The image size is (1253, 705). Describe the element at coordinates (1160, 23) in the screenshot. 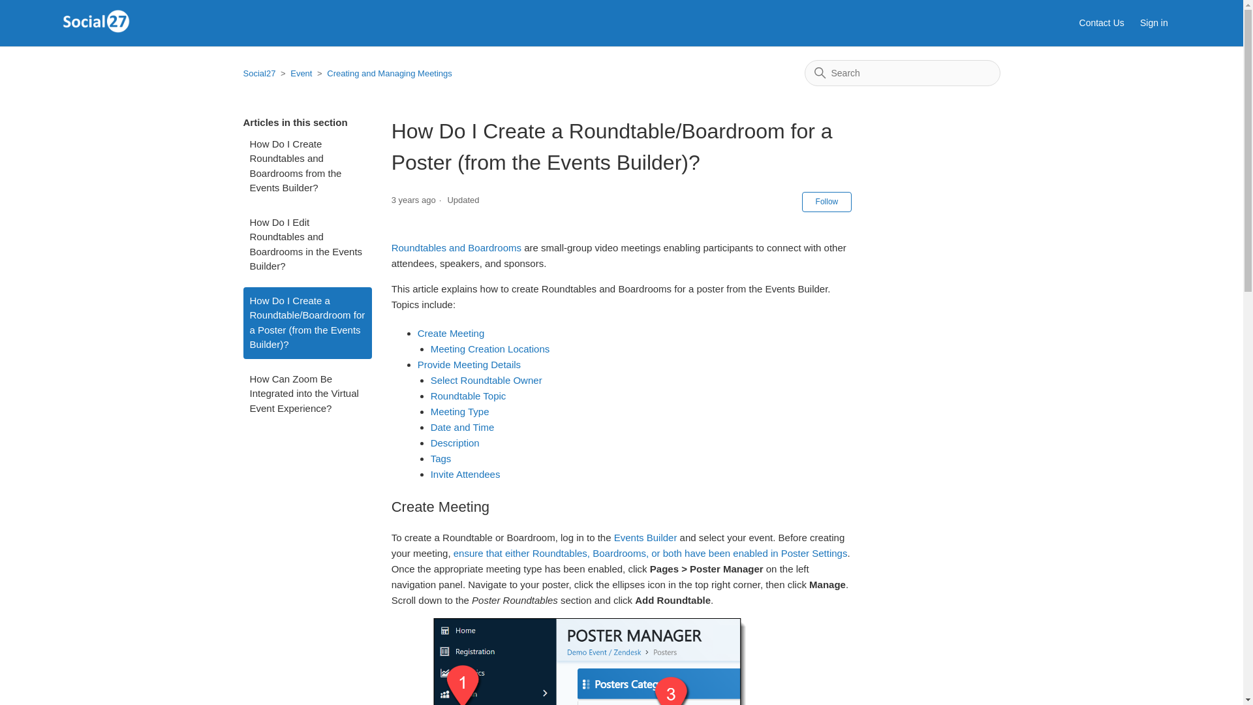

I see `Sign in` at that location.